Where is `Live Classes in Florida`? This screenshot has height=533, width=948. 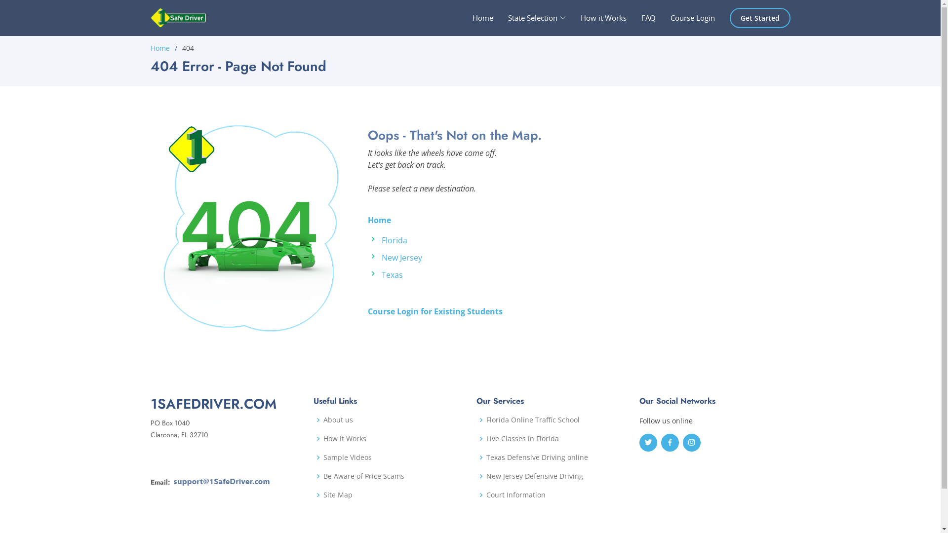 Live Classes in Florida is located at coordinates (522, 439).